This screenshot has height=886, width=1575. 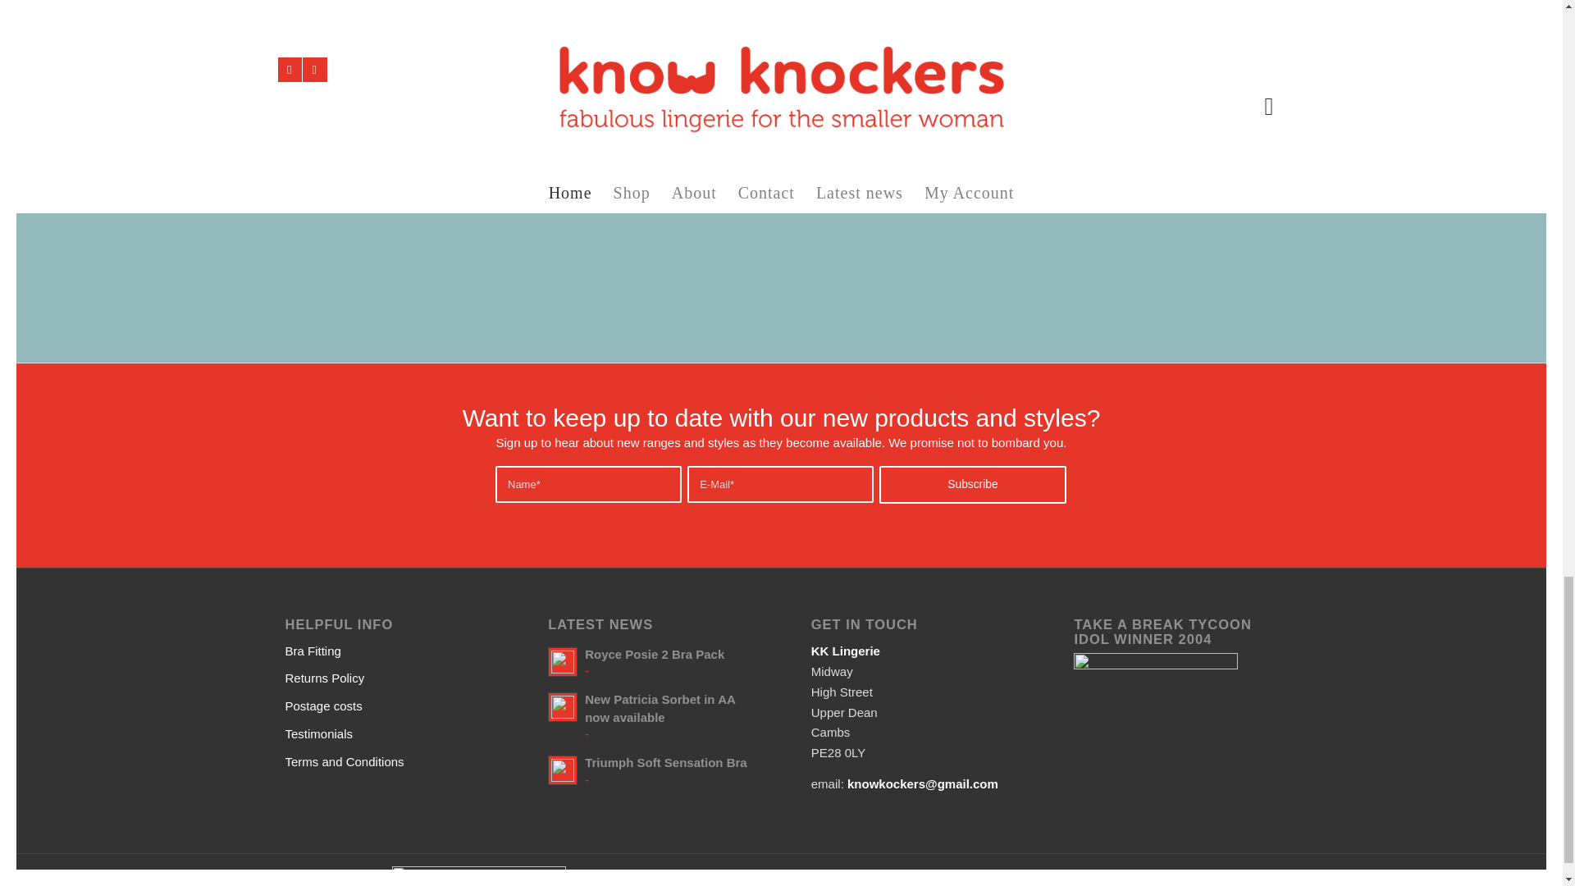 What do you see at coordinates (972, 484) in the screenshot?
I see `Subscribe` at bounding box center [972, 484].